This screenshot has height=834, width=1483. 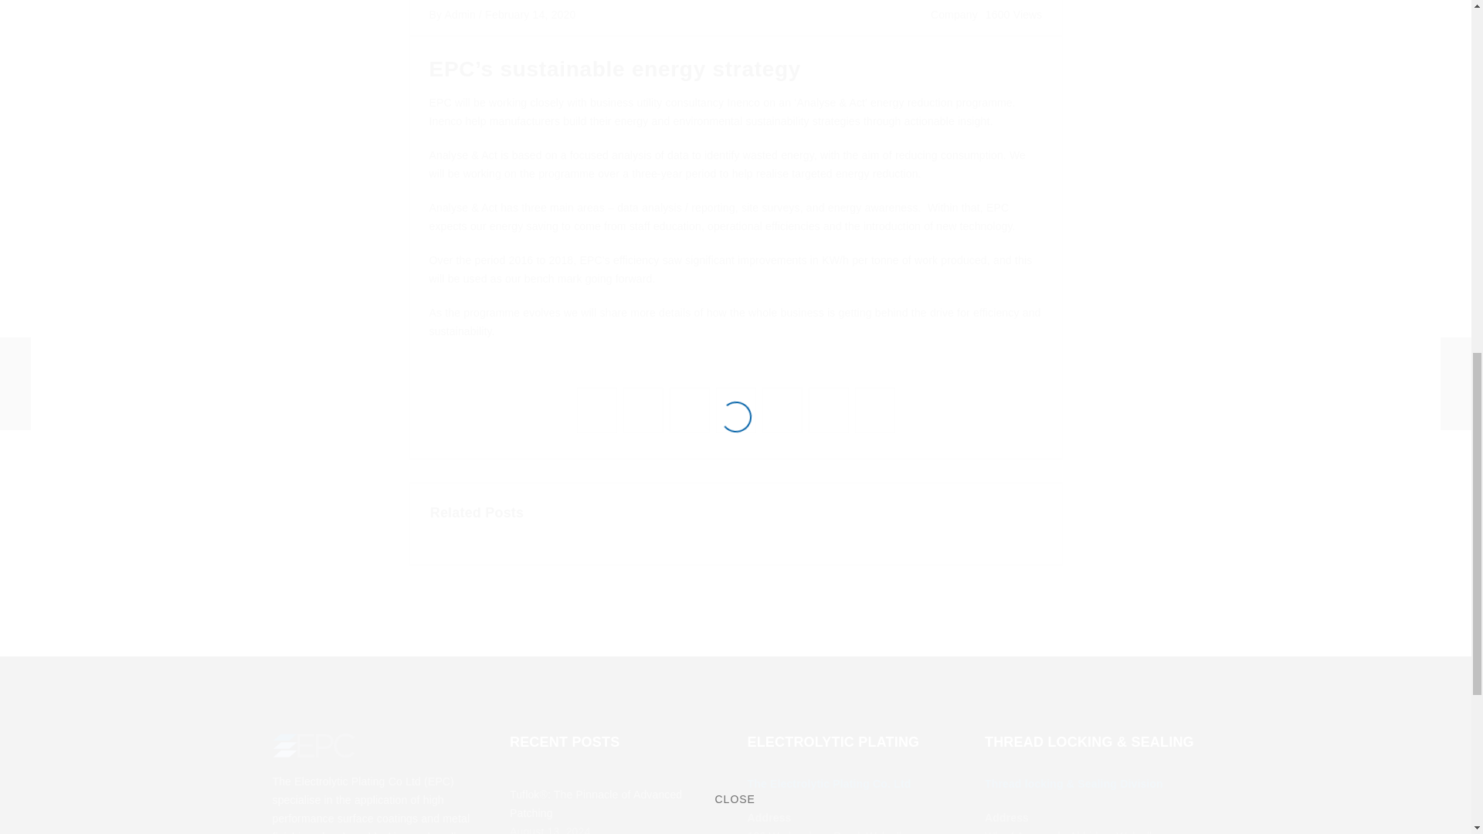 I want to click on Share via Email, so click(x=874, y=408).